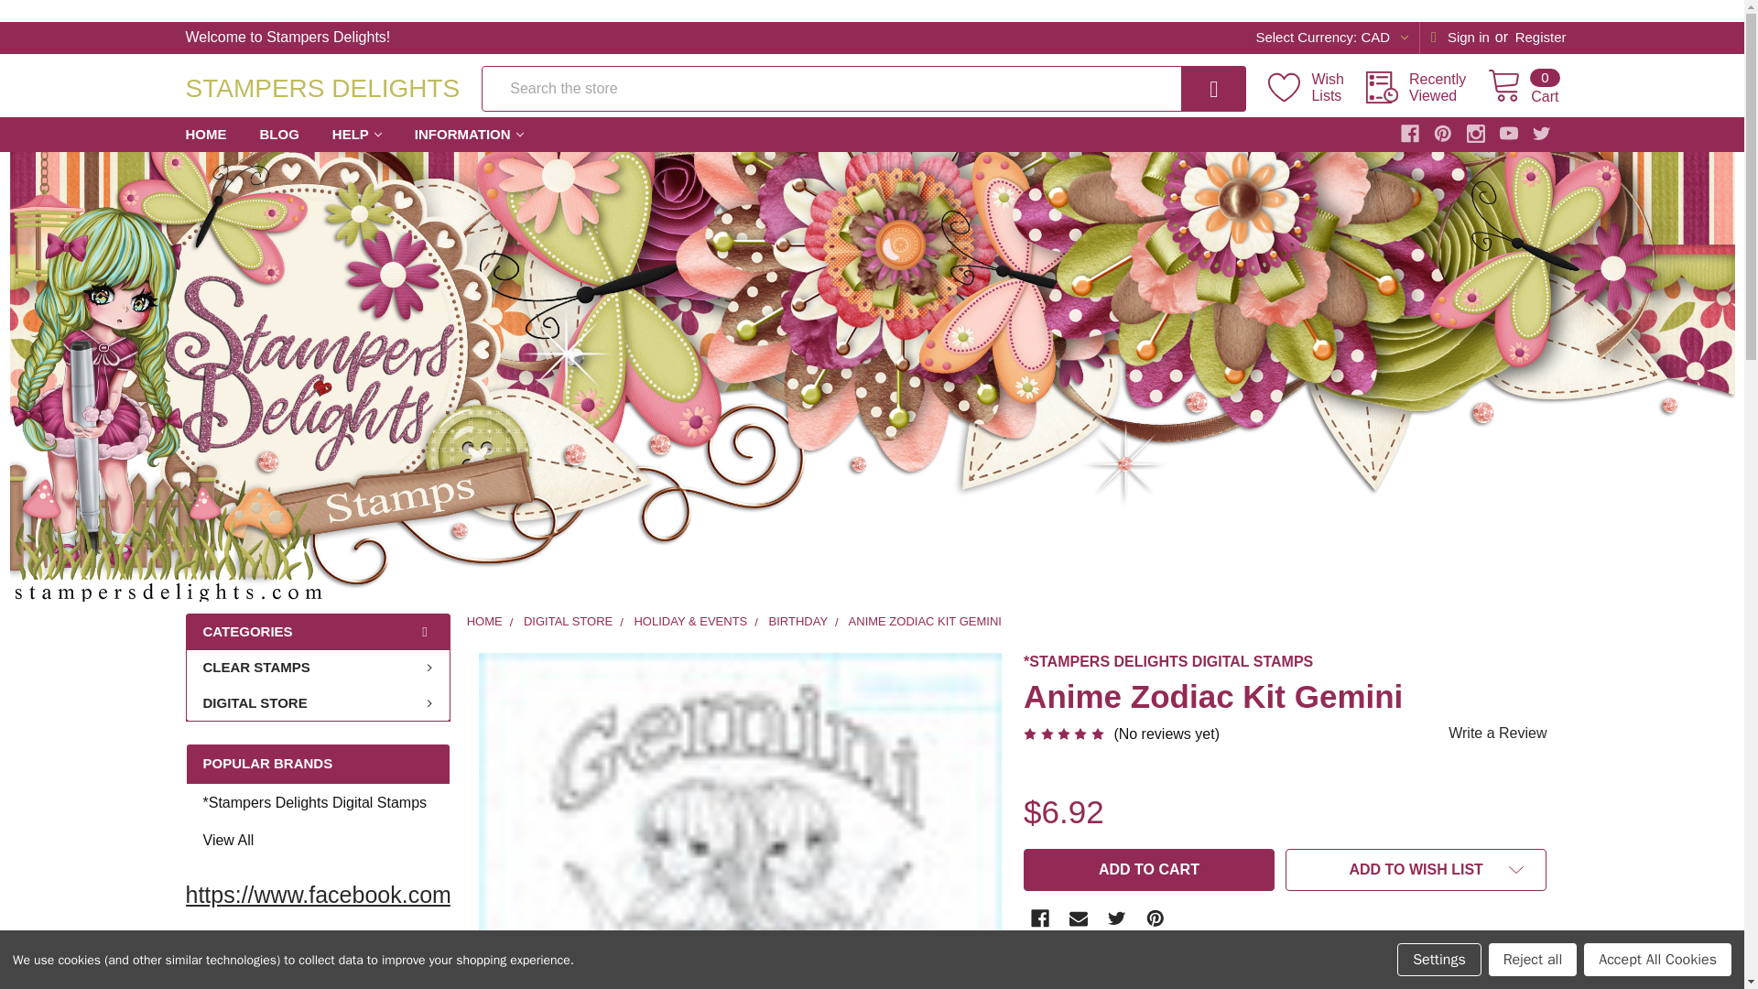  Describe the element at coordinates (1326, 38) in the screenshot. I see `INFORMATION` at that location.